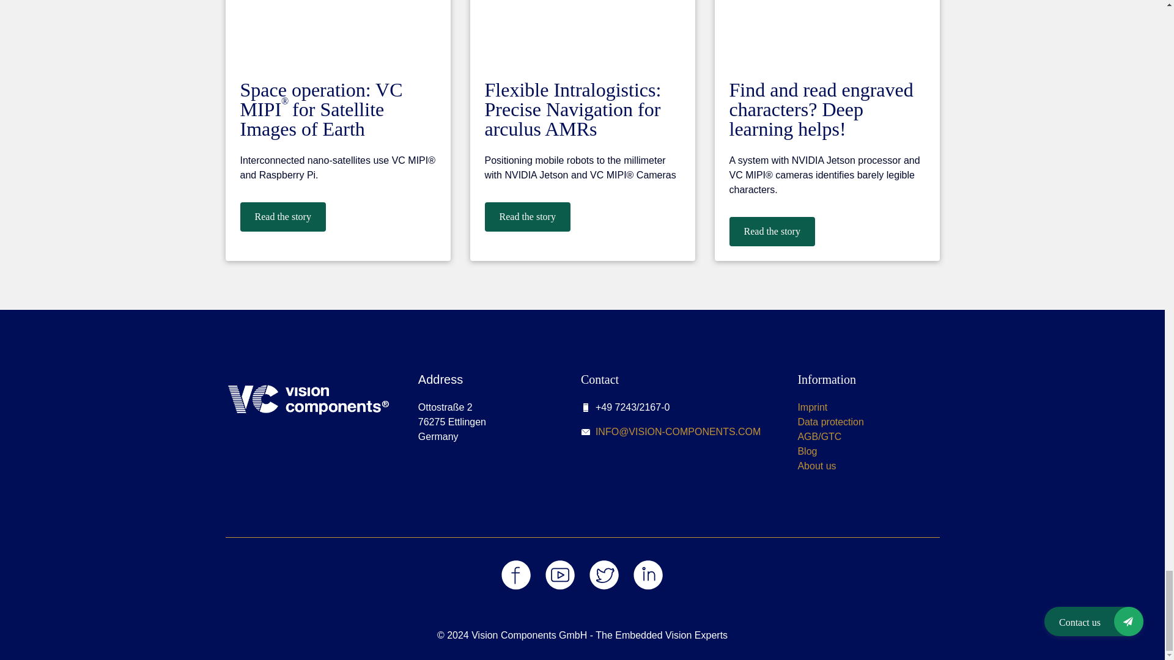  I want to click on Read the story, so click(772, 231).